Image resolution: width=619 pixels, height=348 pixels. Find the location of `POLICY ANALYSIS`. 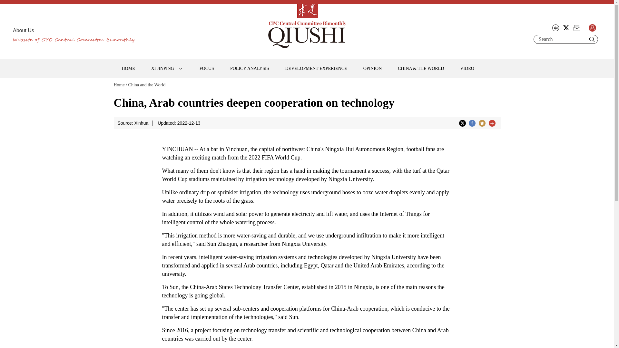

POLICY ANALYSIS is located at coordinates (250, 68).